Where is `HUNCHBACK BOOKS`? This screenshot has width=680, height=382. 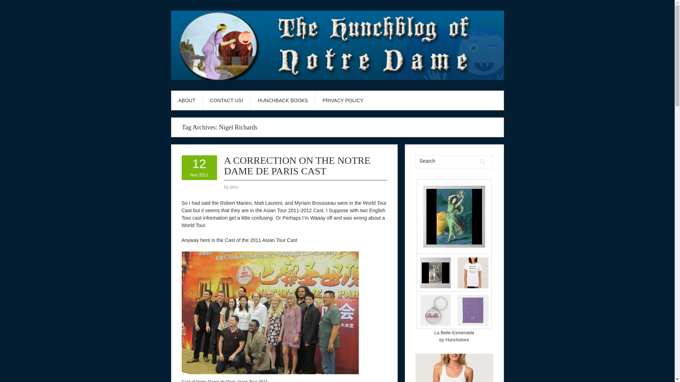 HUNCHBACK BOOKS is located at coordinates (282, 100).